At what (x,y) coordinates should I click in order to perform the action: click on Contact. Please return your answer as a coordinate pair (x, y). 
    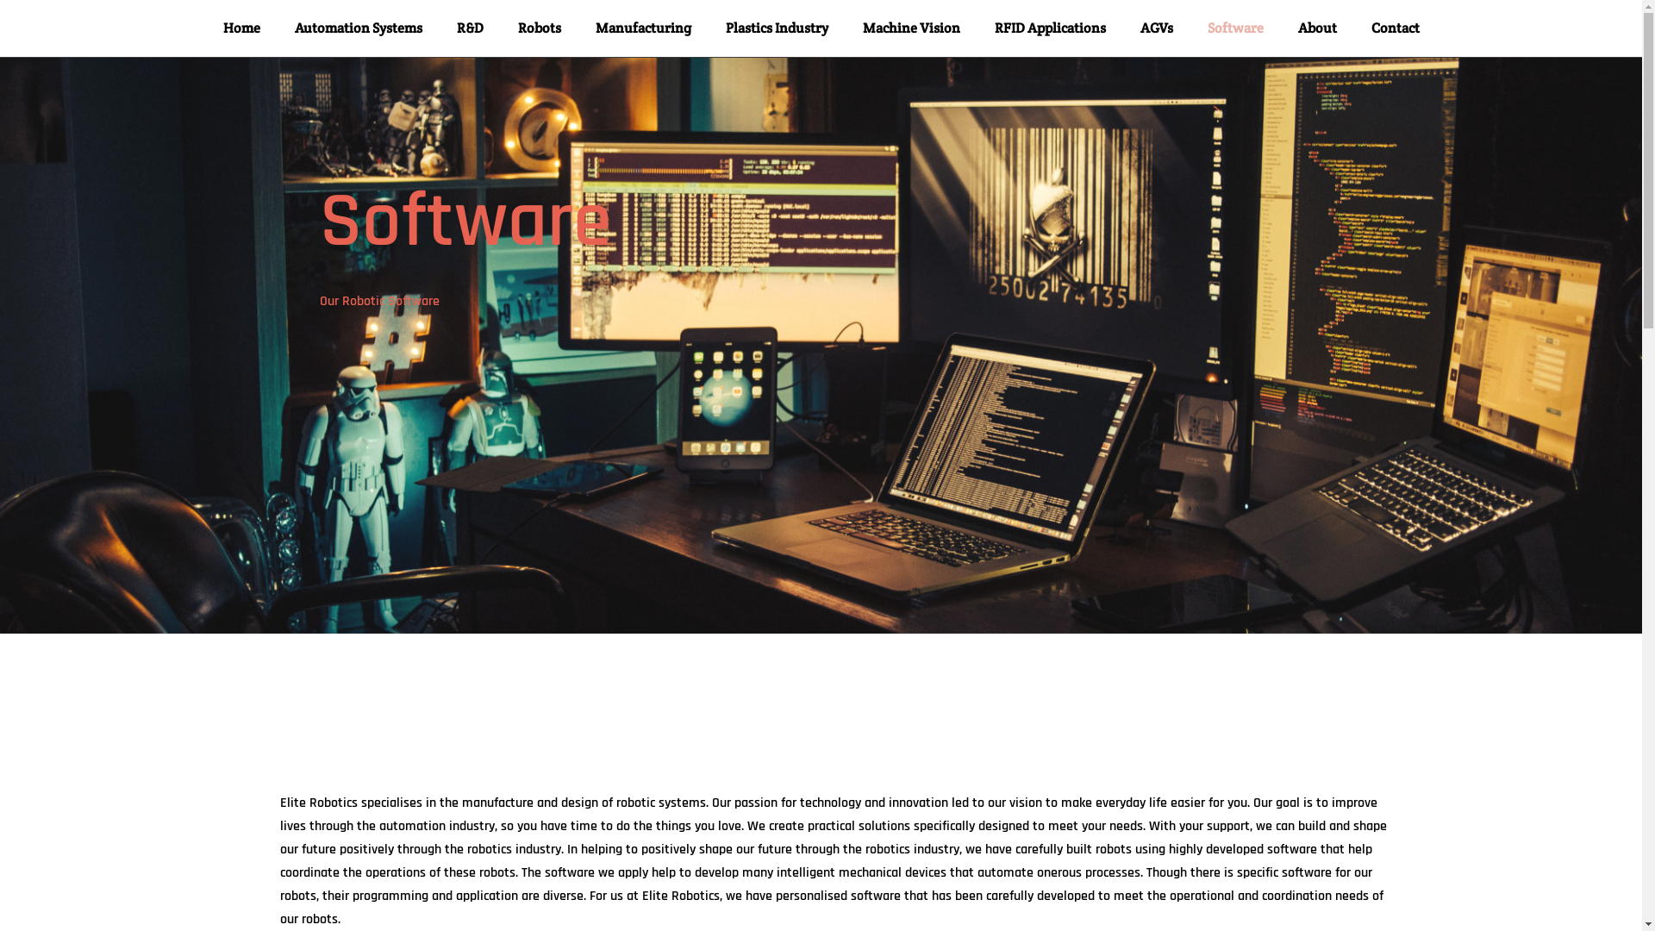
    Looking at the image, I should click on (1395, 28).